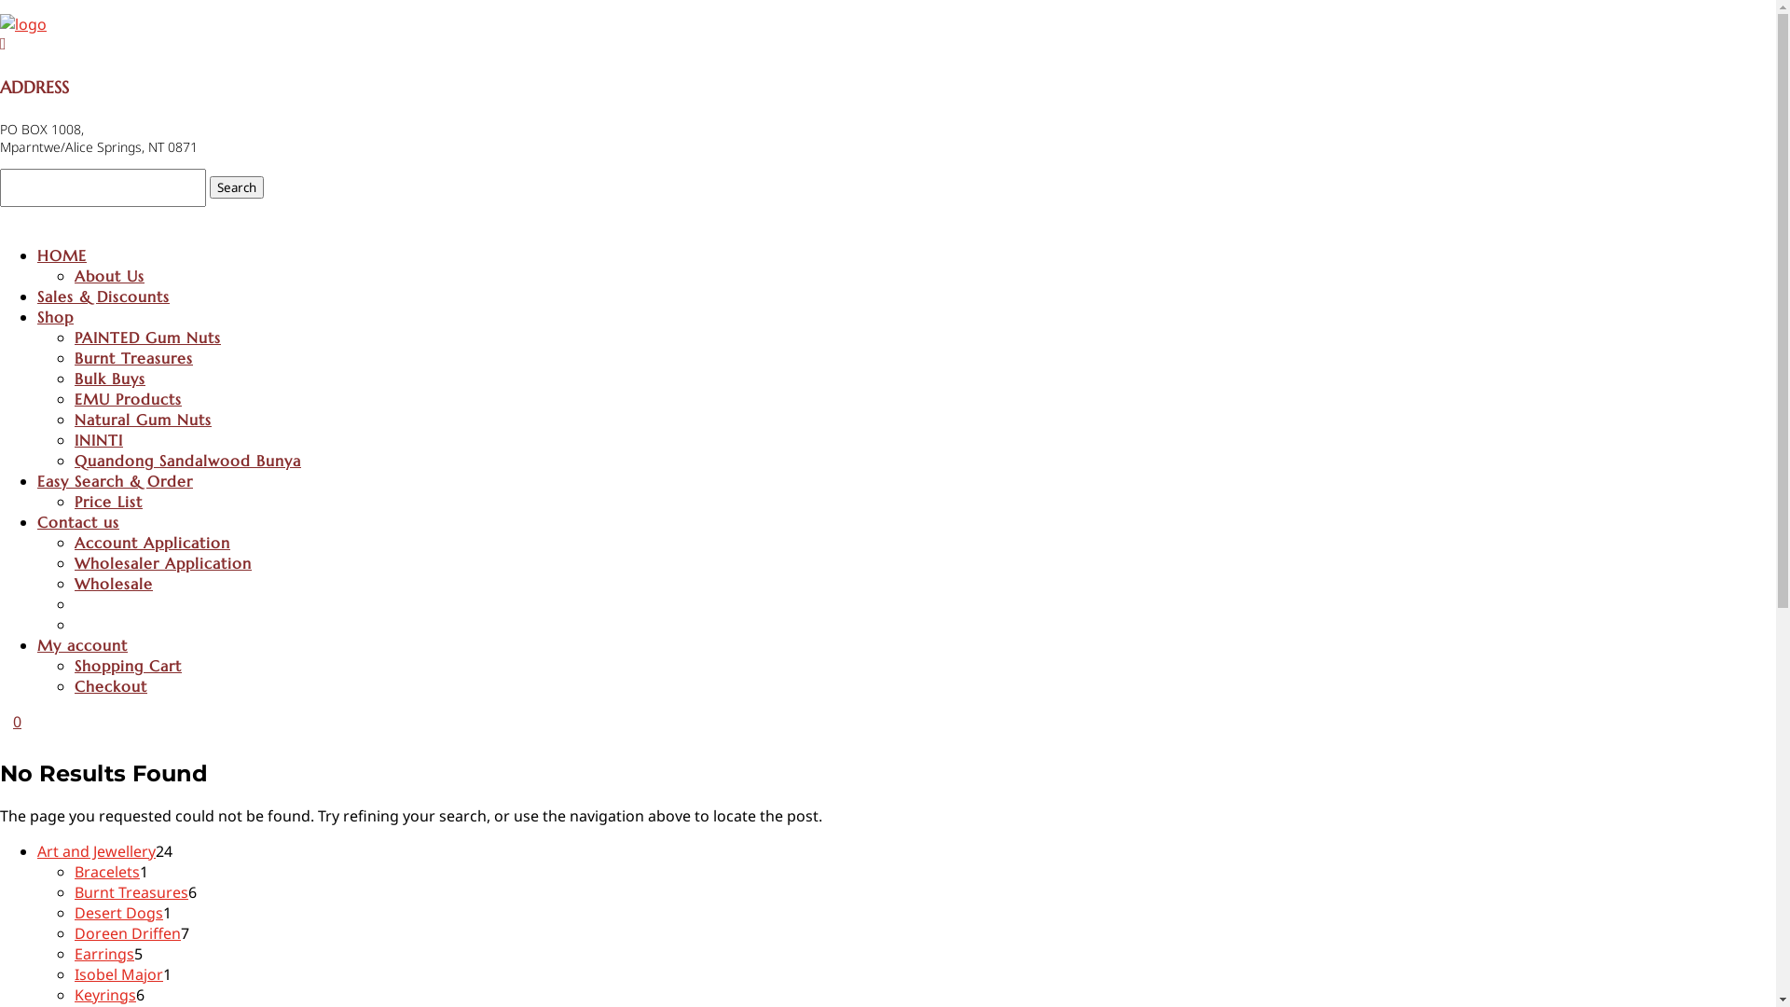 Image resolution: width=1790 pixels, height=1007 pixels. What do you see at coordinates (107, 872) in the screenshot?
I see `Bracelets` at bounding box center [107, 872].